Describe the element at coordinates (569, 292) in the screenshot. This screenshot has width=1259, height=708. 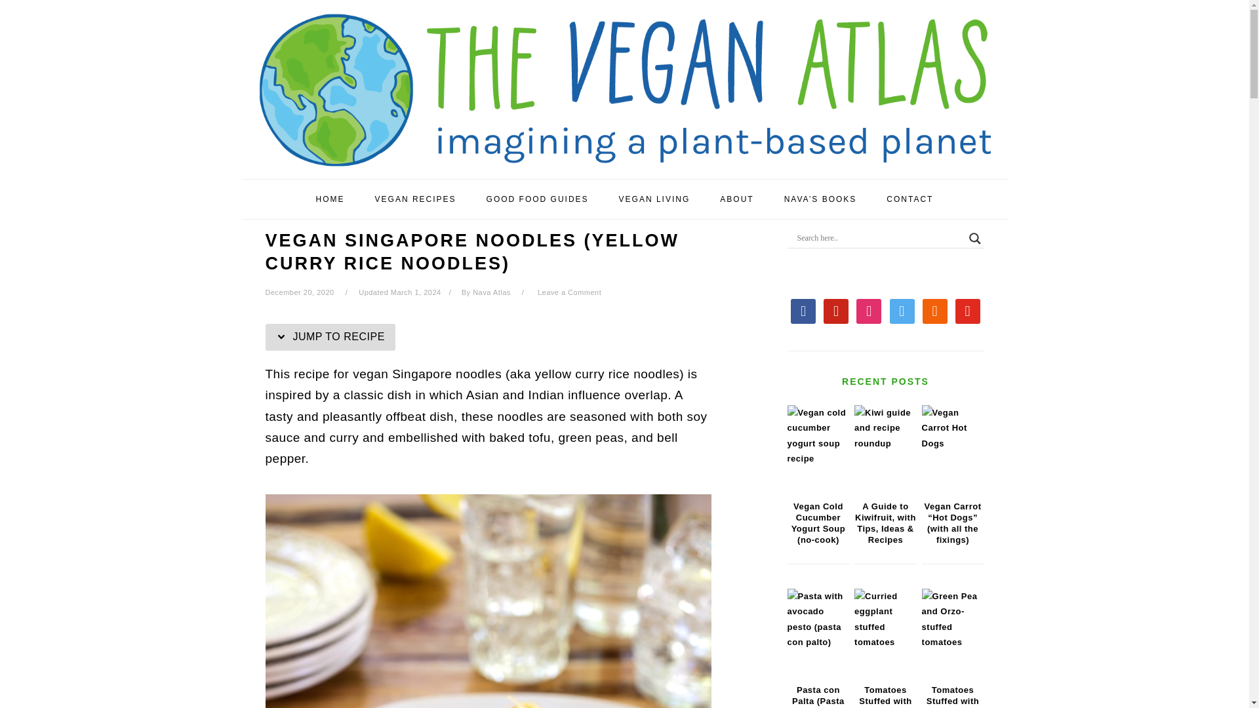
I see `Leave a Comment` at that location.